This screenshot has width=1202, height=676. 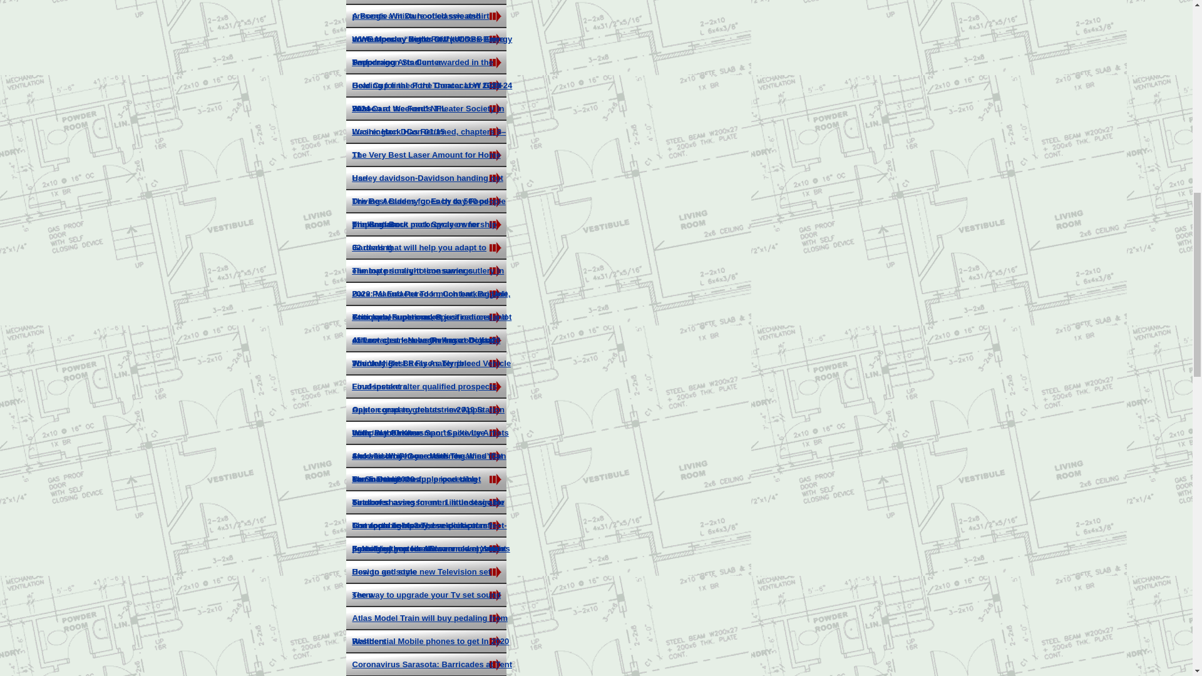 I want to click on The Best Back pack Sprayers for Gardening, so click(x=415, y=235).